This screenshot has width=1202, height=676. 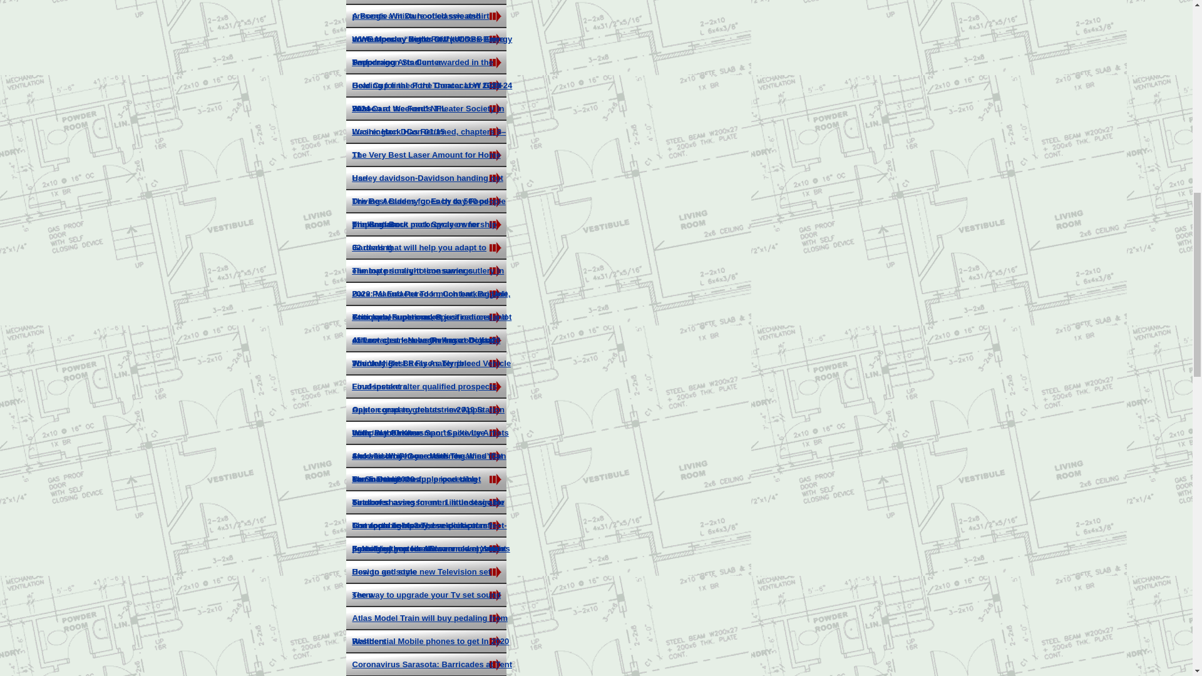 I want to click on The Best Back pack Sprayers for Gardening, so click(x=415, y=235).